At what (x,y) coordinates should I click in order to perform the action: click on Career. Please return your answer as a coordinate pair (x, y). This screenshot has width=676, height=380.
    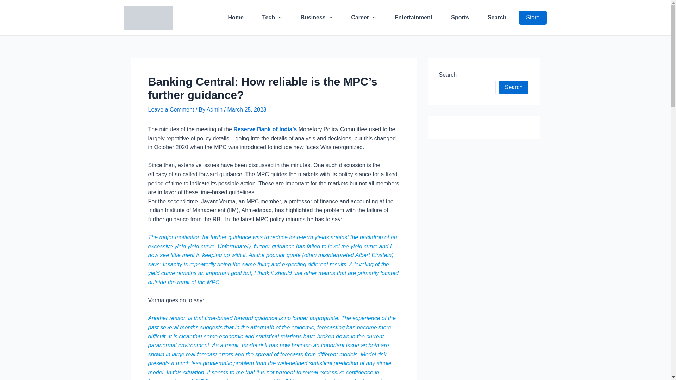
    Looking at the image, I should click on (363, 17).